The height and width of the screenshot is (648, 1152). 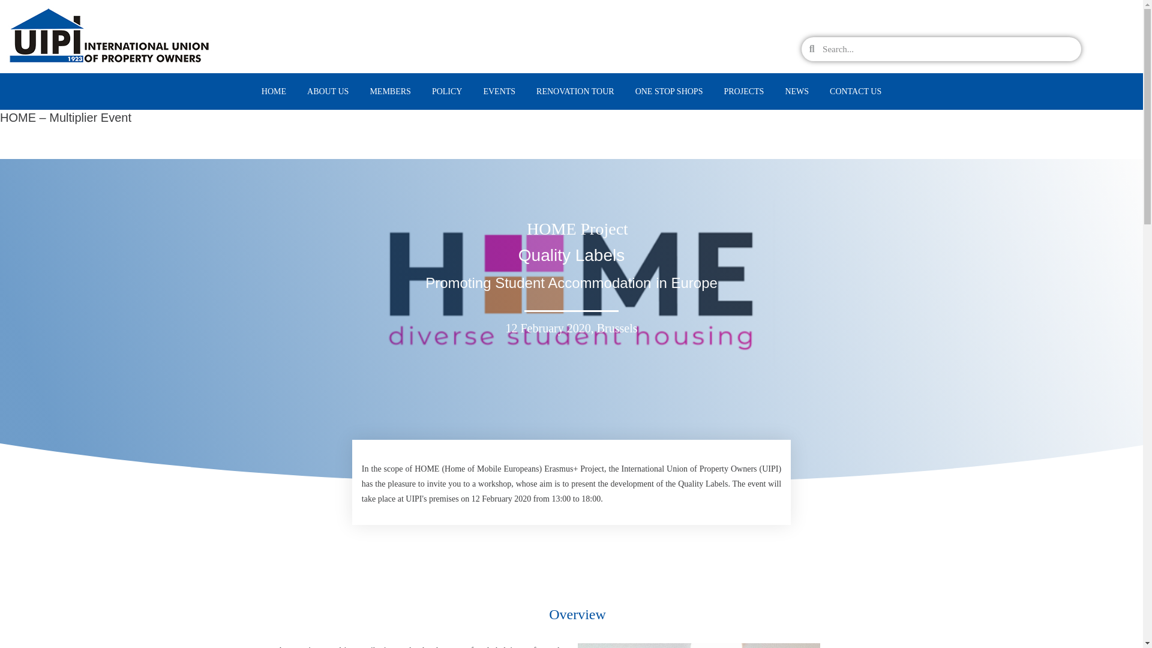 I want to click on Search, so click(x=948, y=49).